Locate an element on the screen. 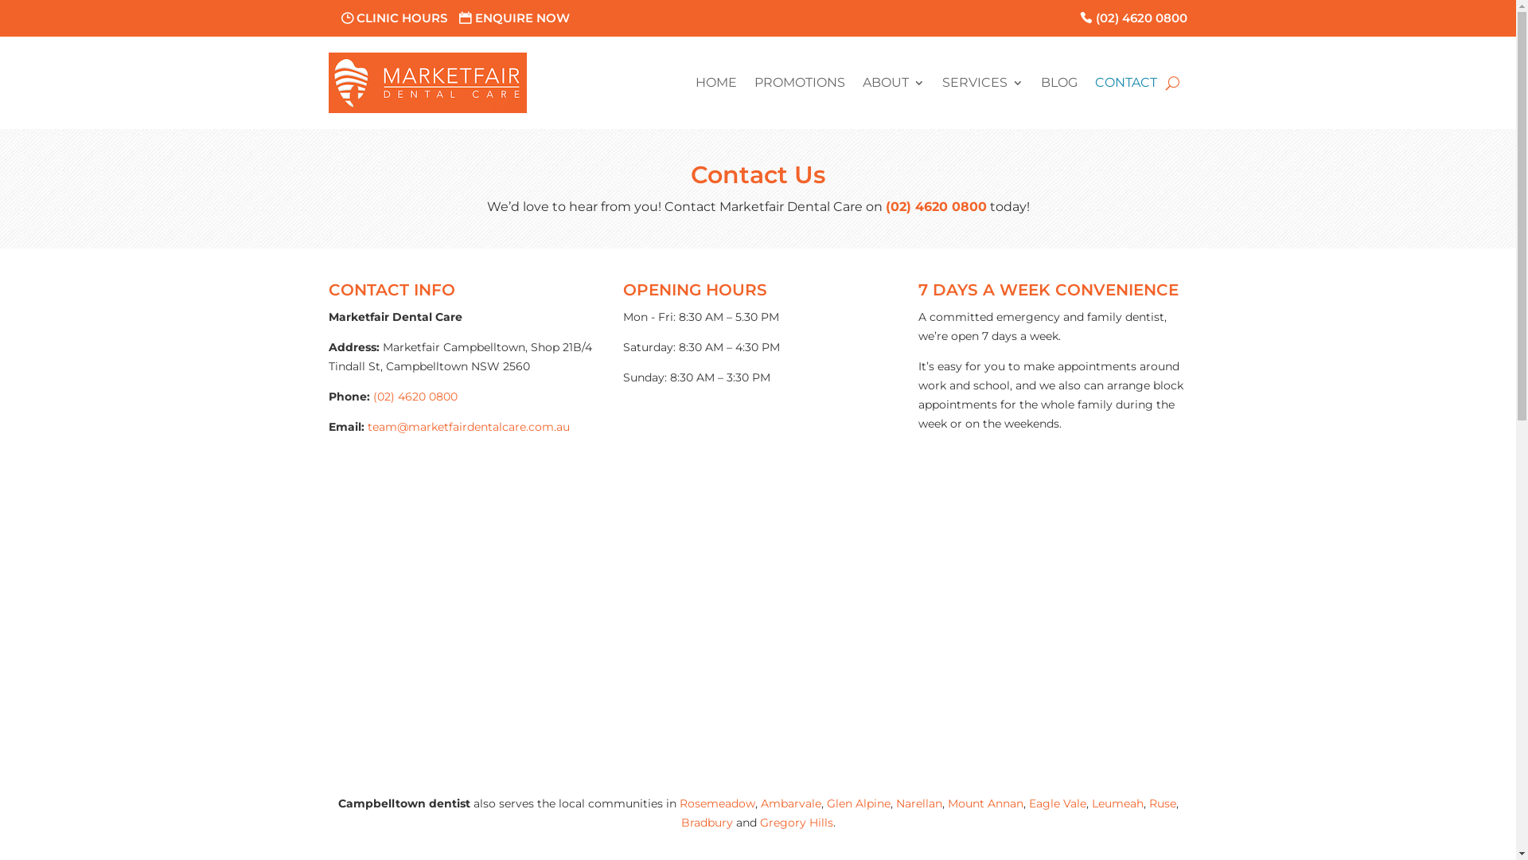 This screenshot has height=860, width=1528. Glen Alpine is located at coordinates (858, 803).